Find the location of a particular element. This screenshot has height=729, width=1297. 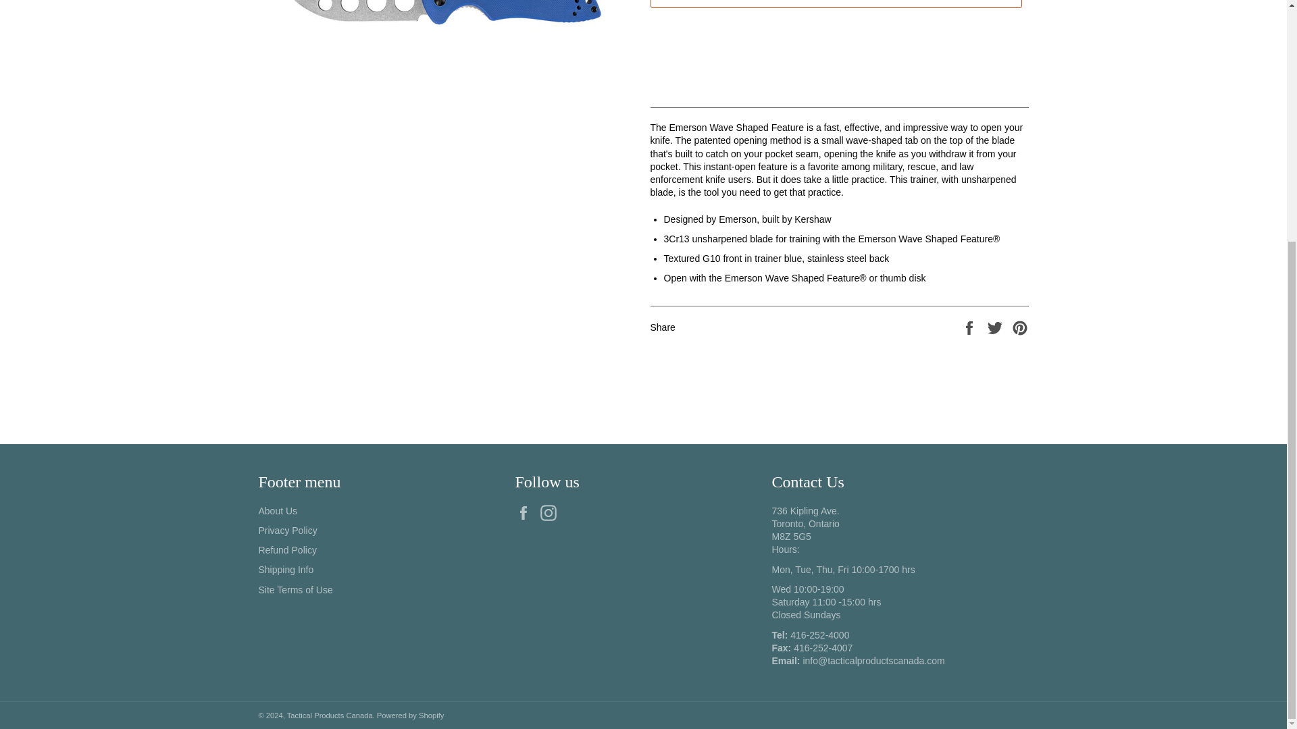

Site Terms of Use is located at coordinates (295, 590).